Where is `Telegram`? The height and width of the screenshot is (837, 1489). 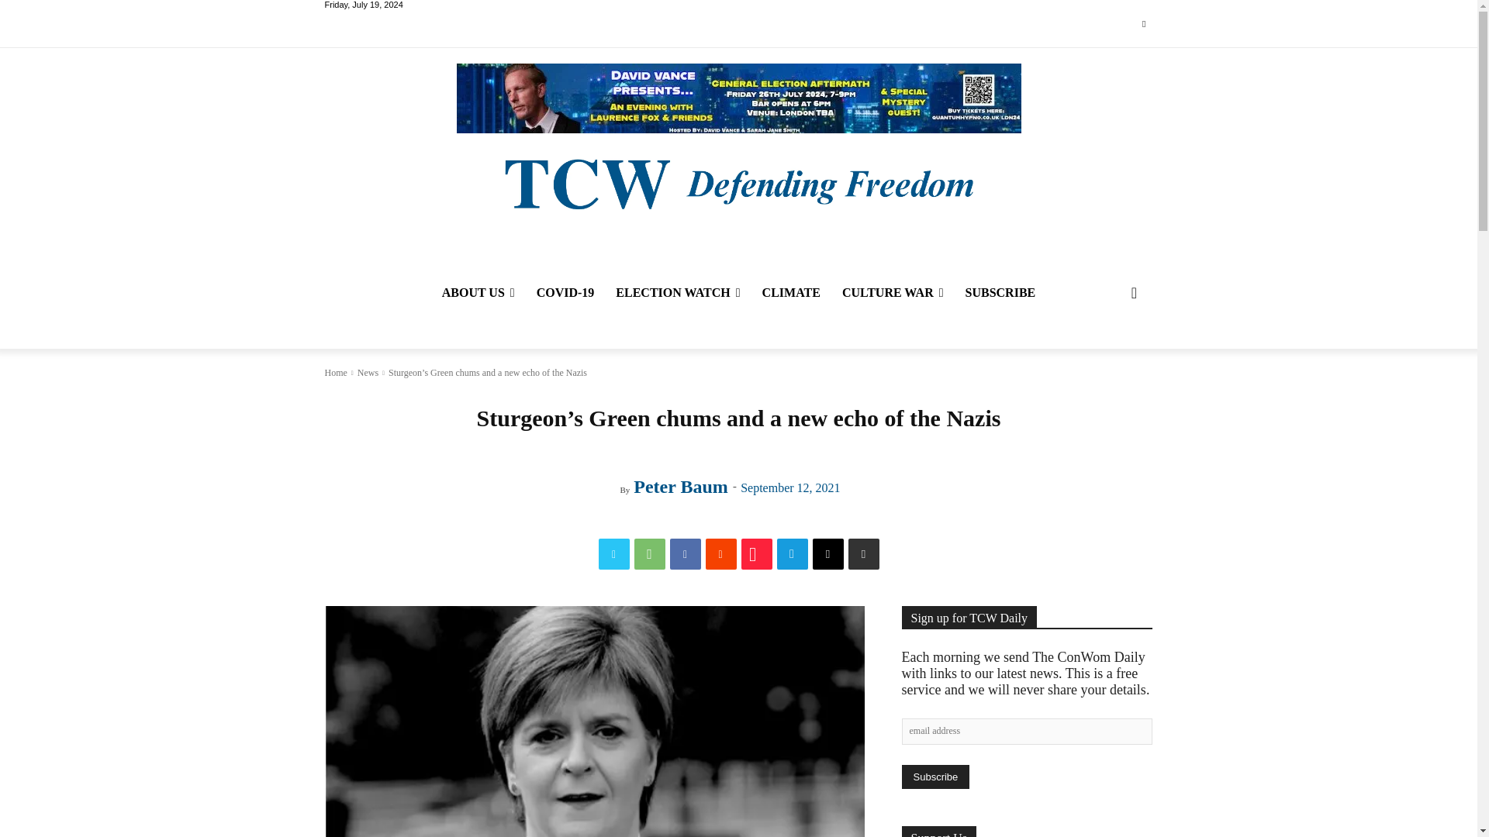
Telegram is located at coordinates (793, 554).